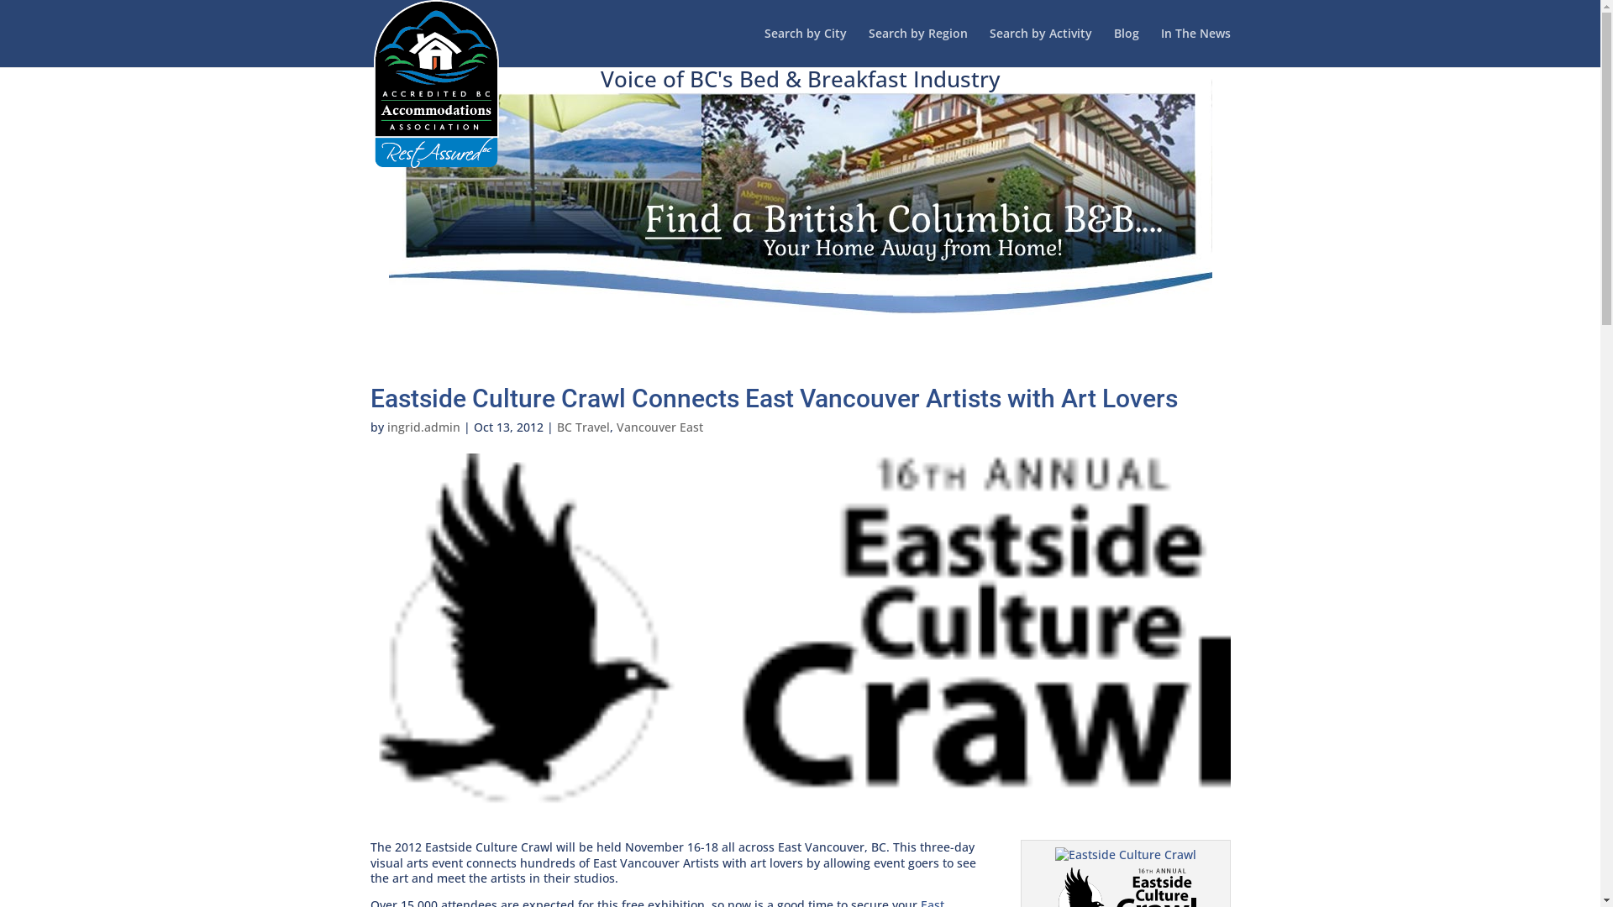  What do you see at coordinates (660, 427) in the screenshot?
I see `Vancouver East` at bounding box center [660, 427].